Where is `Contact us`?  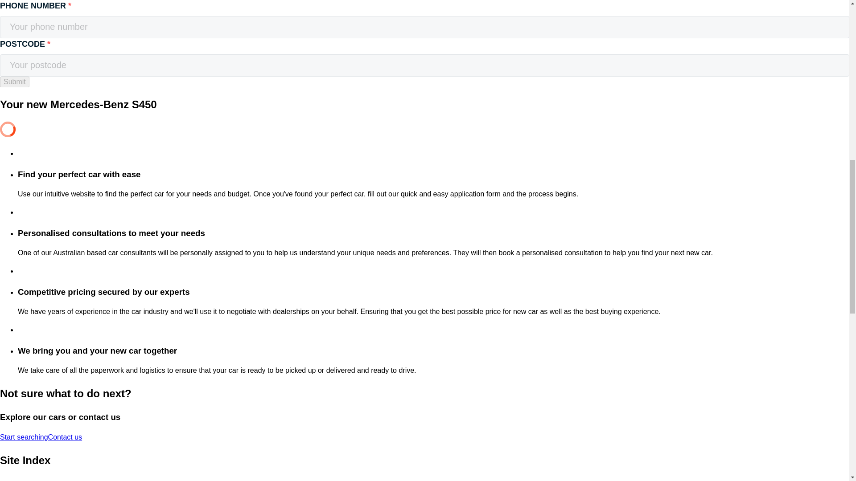 Contact us is located at coordinates (65, 437).